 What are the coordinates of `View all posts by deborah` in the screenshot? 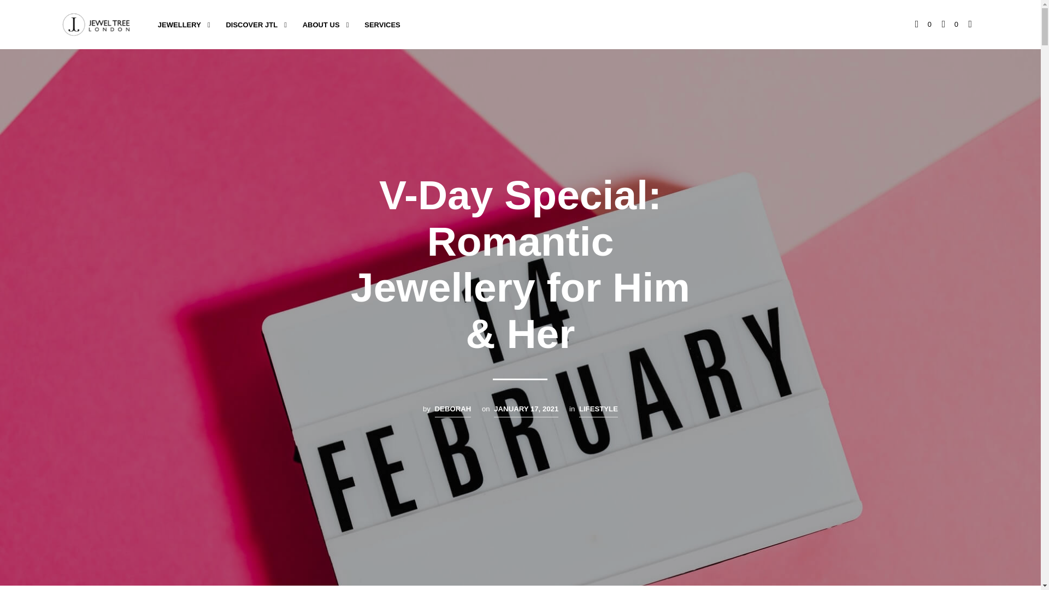 It's located at (453, 410).